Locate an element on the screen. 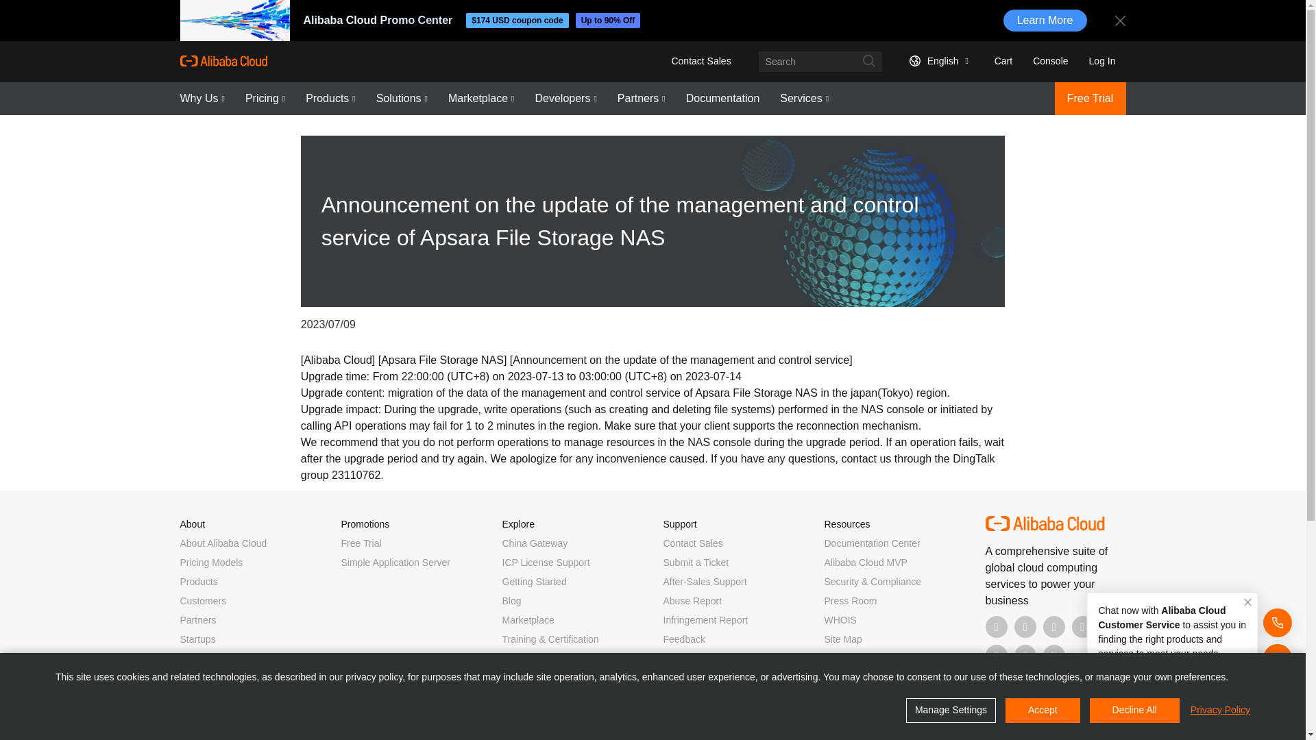 Image resolution: width=1316 pixels, height=740 pixels. Alibaba Cloud is located at coordinates (223, 60).